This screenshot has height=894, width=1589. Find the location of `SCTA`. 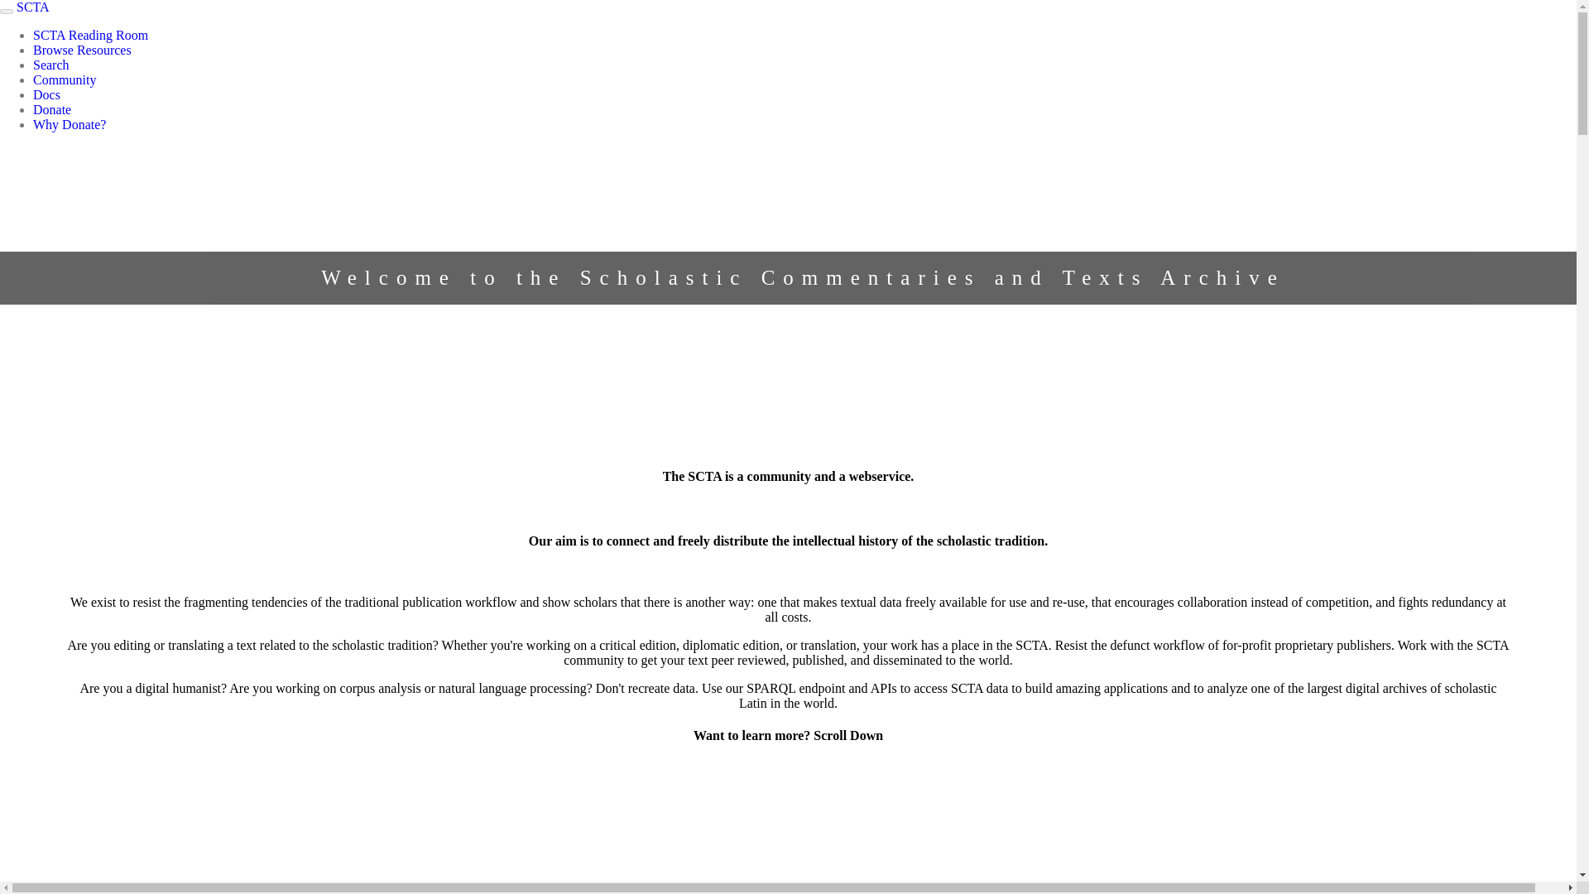

SCTA is located at coordinates (32, 7).